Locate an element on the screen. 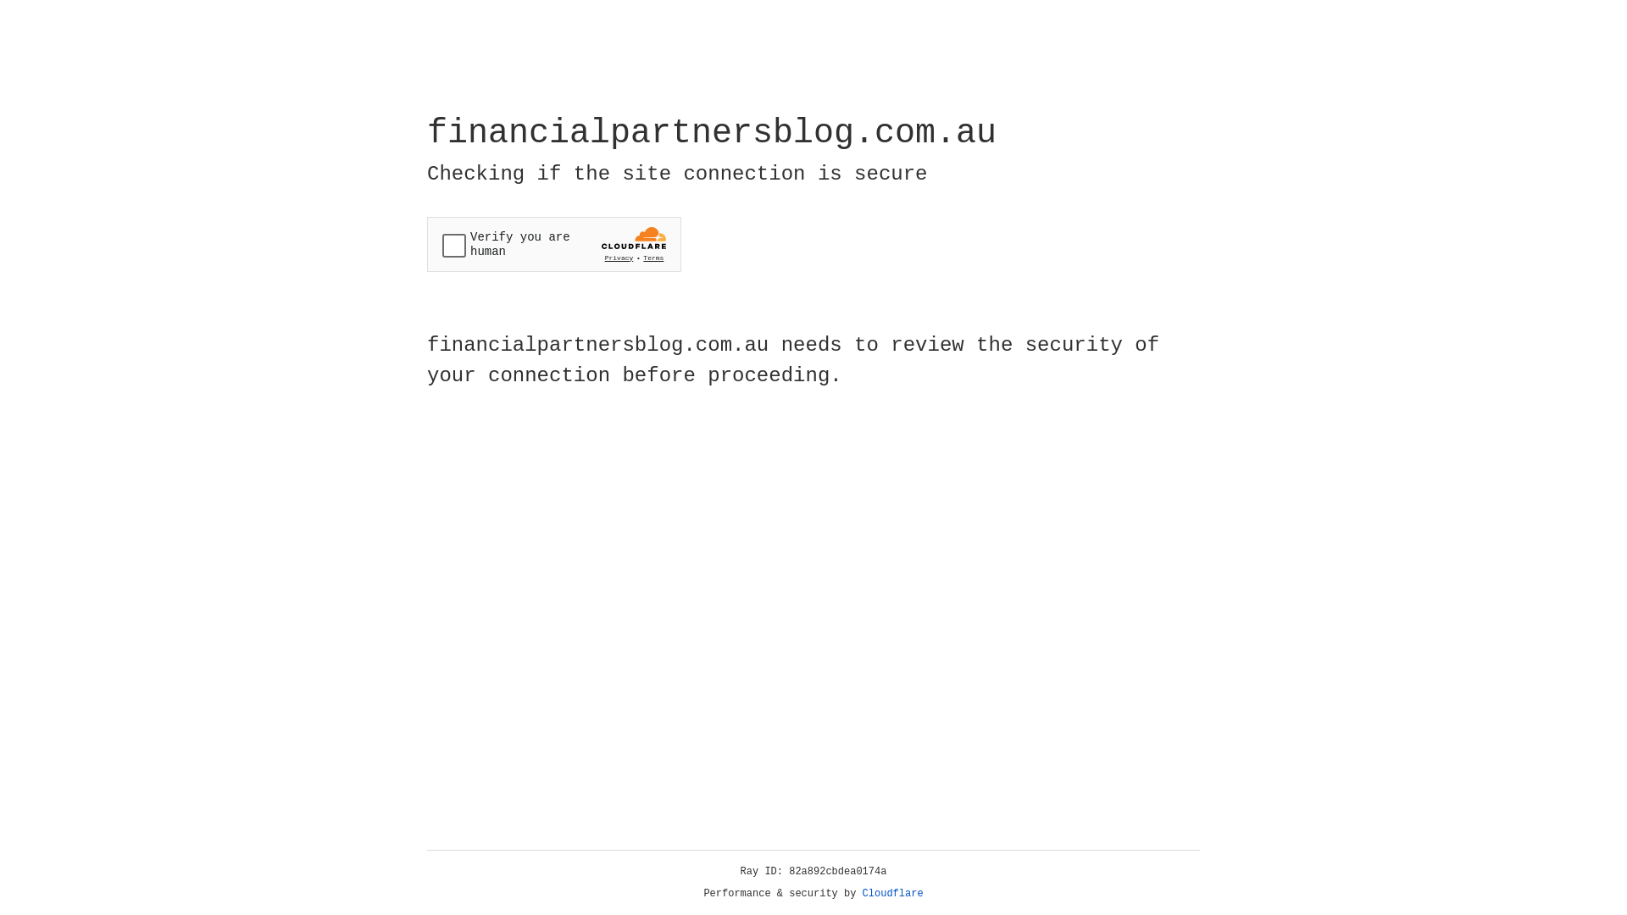 Image resolution: width=1627 pixels, height=915 pixels. Cloudflare is located at coordinates (893, 894).